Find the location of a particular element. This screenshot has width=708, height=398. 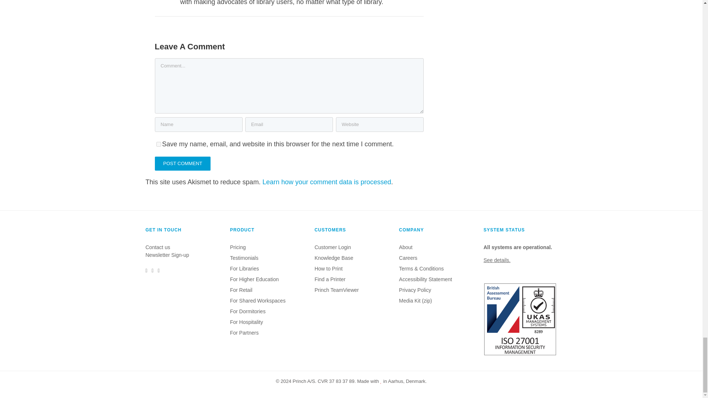

yes is located at coordinates (159, 144).